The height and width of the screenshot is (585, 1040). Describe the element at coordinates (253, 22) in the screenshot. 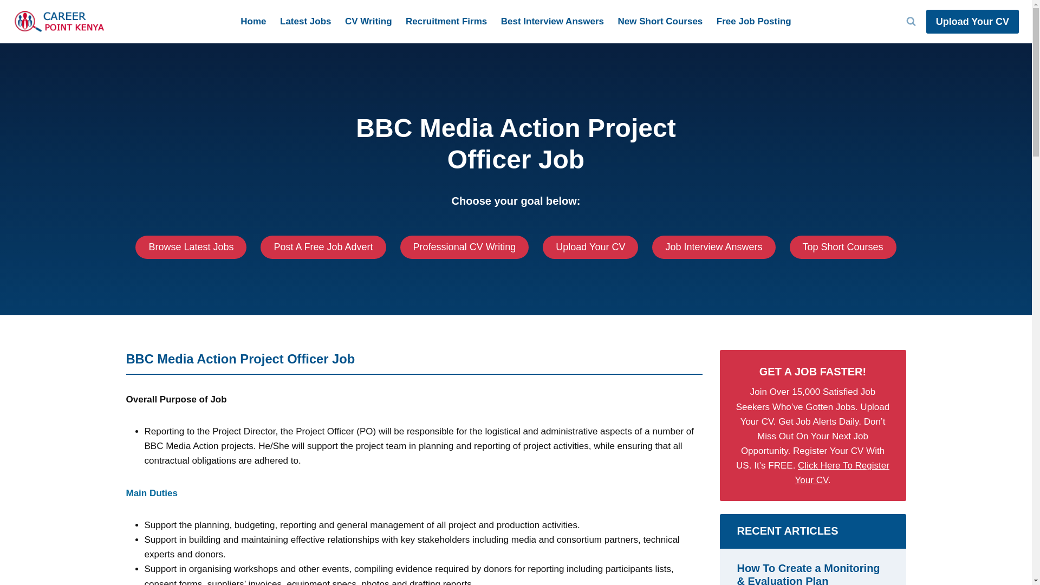

I see `Home` at that location.